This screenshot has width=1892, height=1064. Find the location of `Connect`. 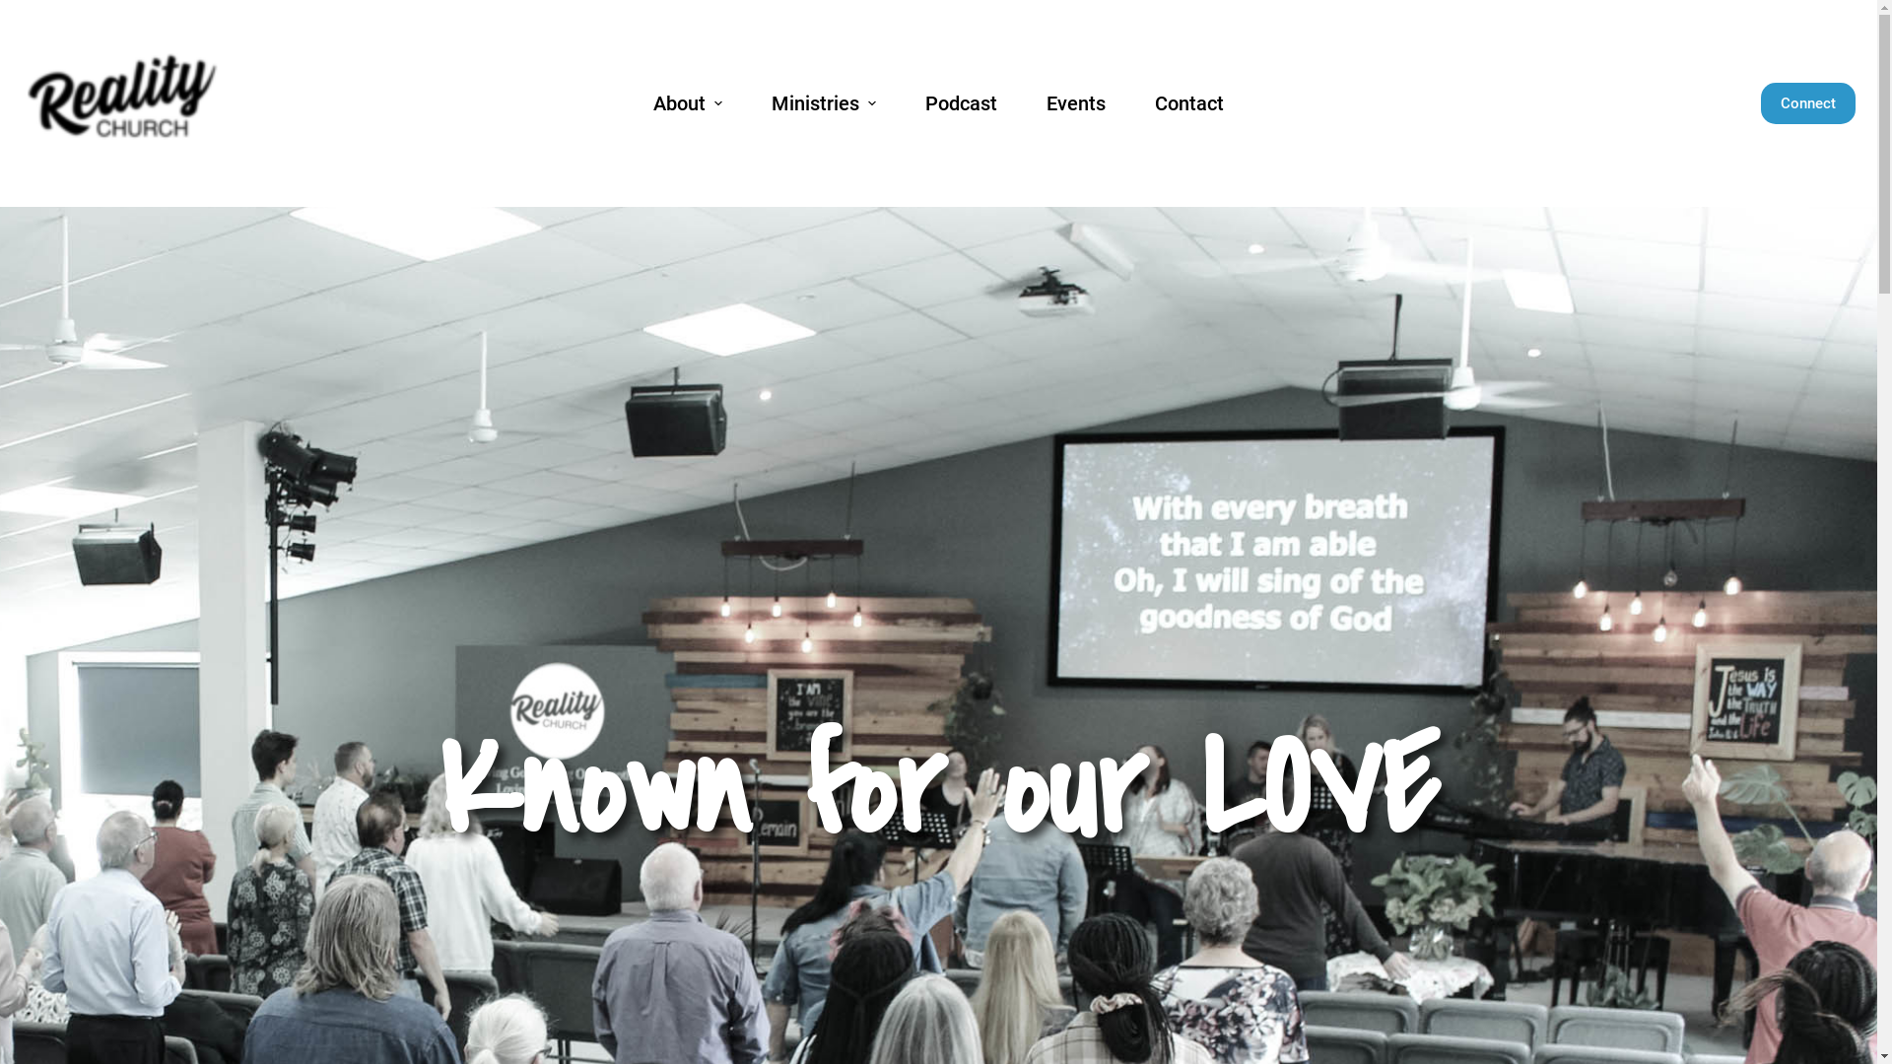

Connect is located at coordinates (1807, 103).